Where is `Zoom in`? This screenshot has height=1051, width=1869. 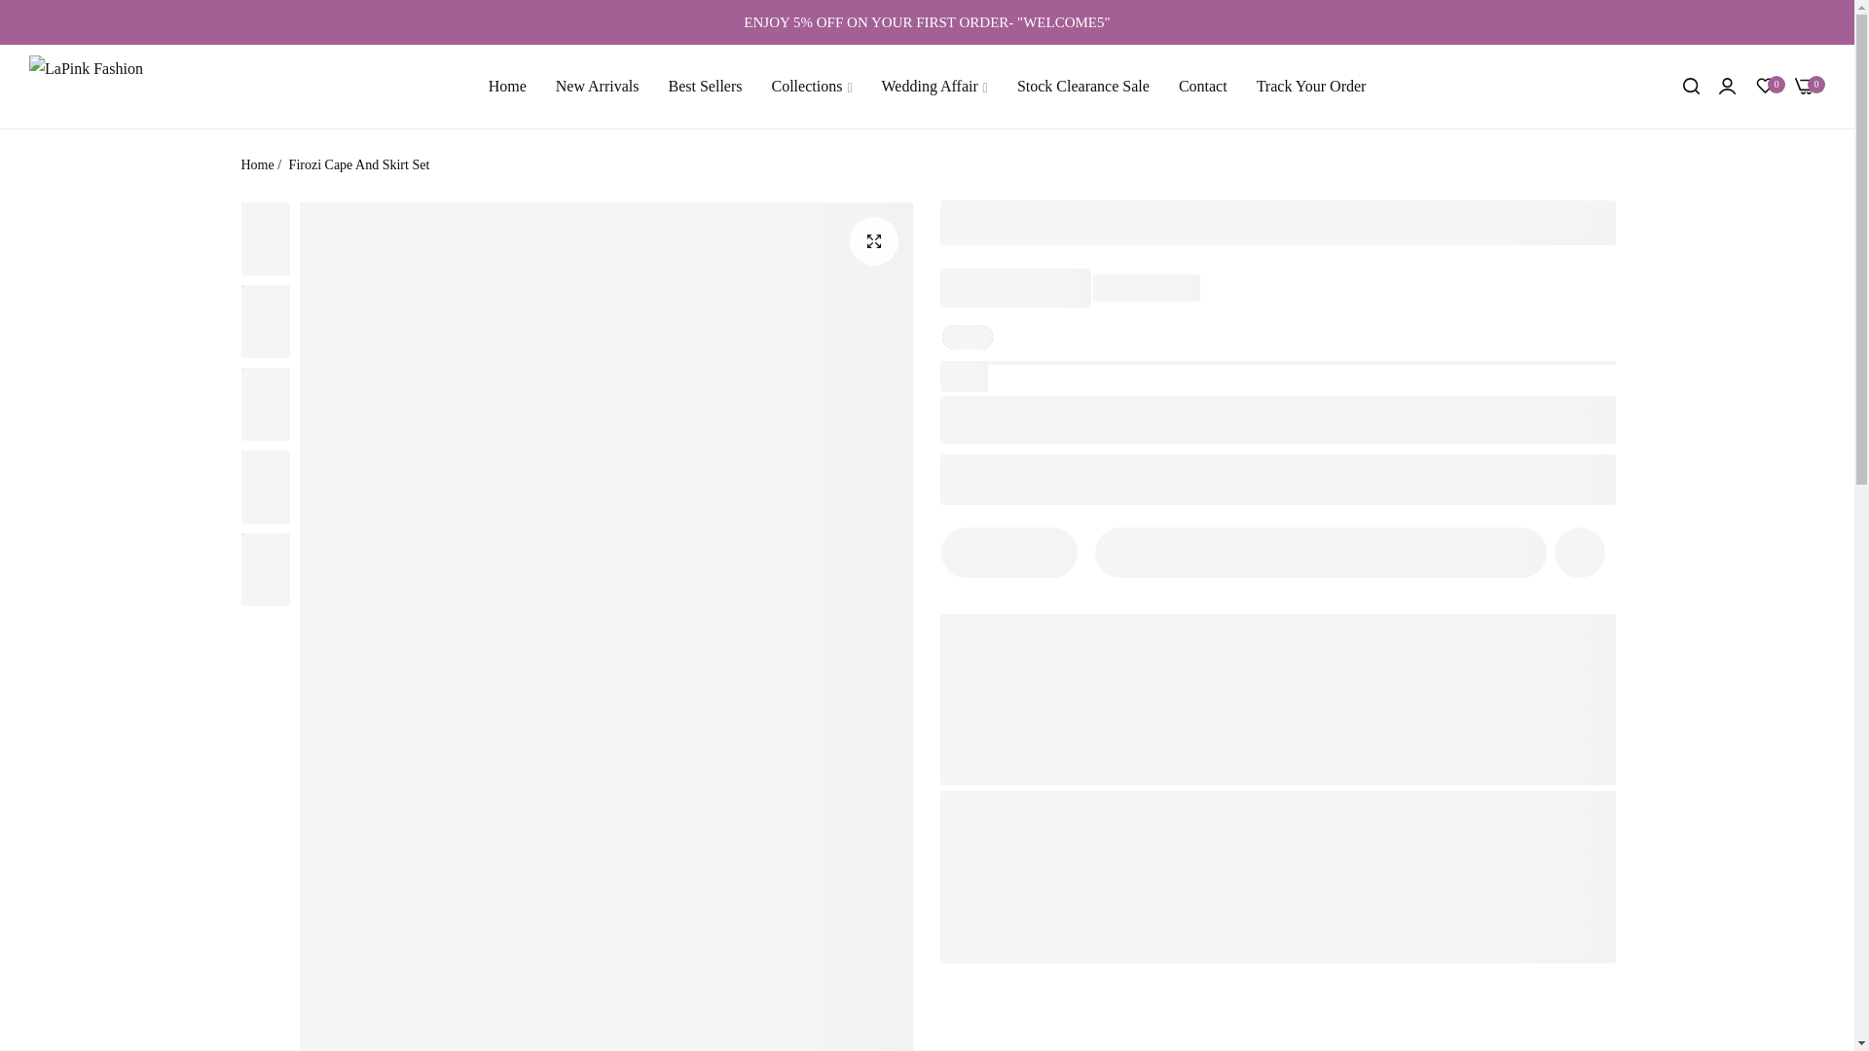
Zoom in is located at coordinates (872, 241).